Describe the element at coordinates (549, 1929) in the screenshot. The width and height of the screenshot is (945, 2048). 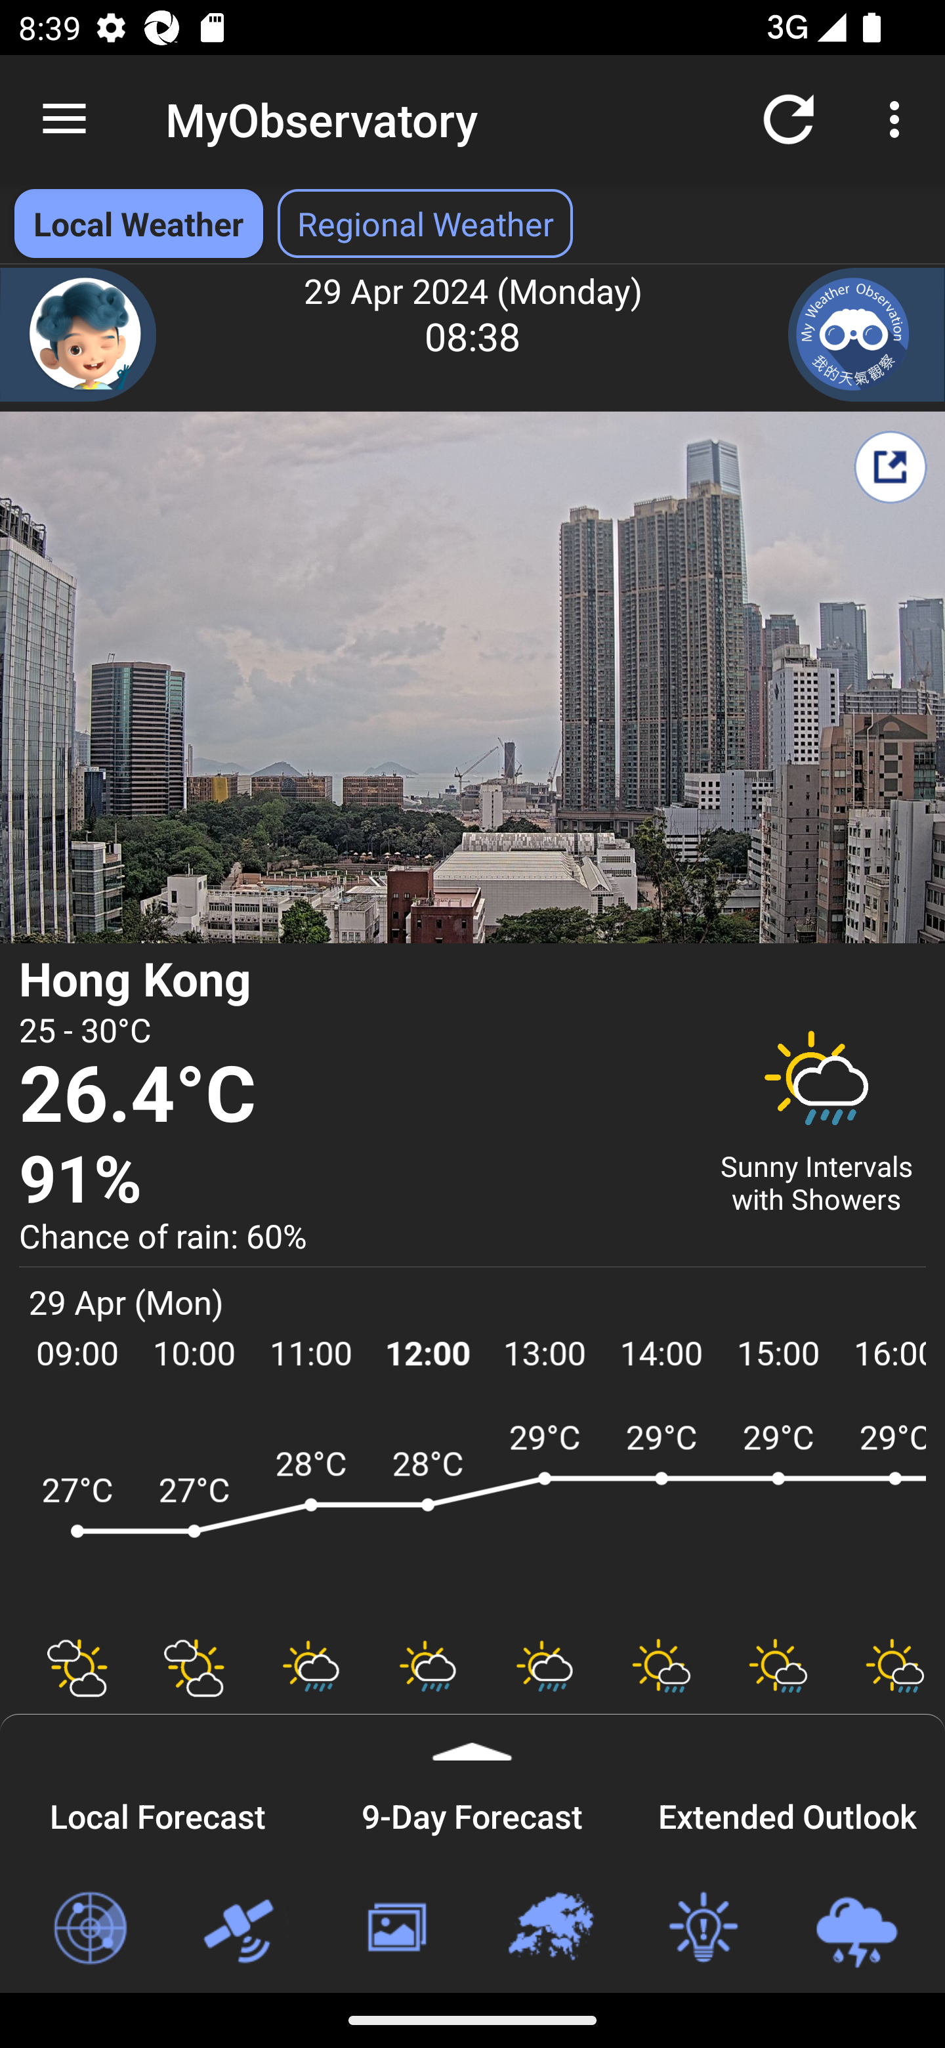
I see `Regional Weather` at that location.